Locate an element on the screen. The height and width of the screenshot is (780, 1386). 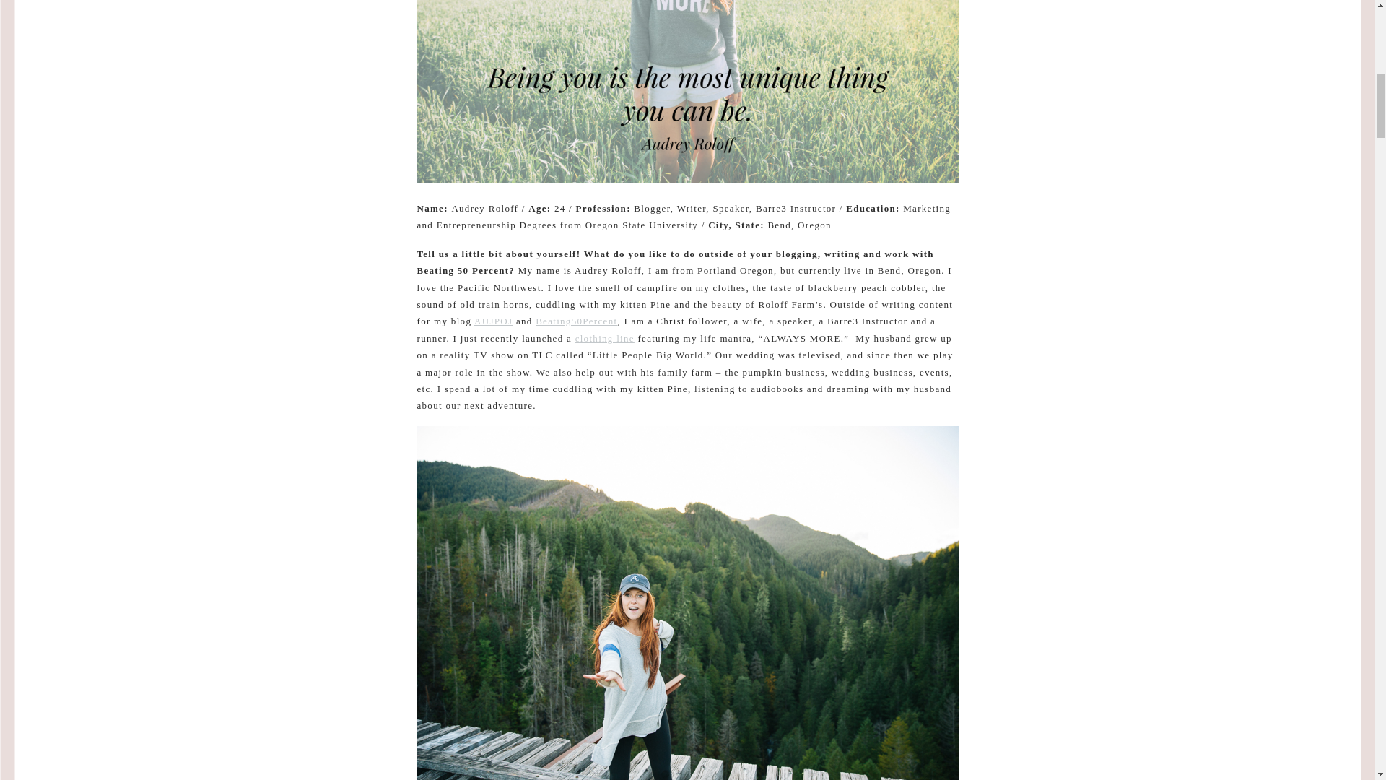
AUJPOJ is located at coordinates (493, 321).